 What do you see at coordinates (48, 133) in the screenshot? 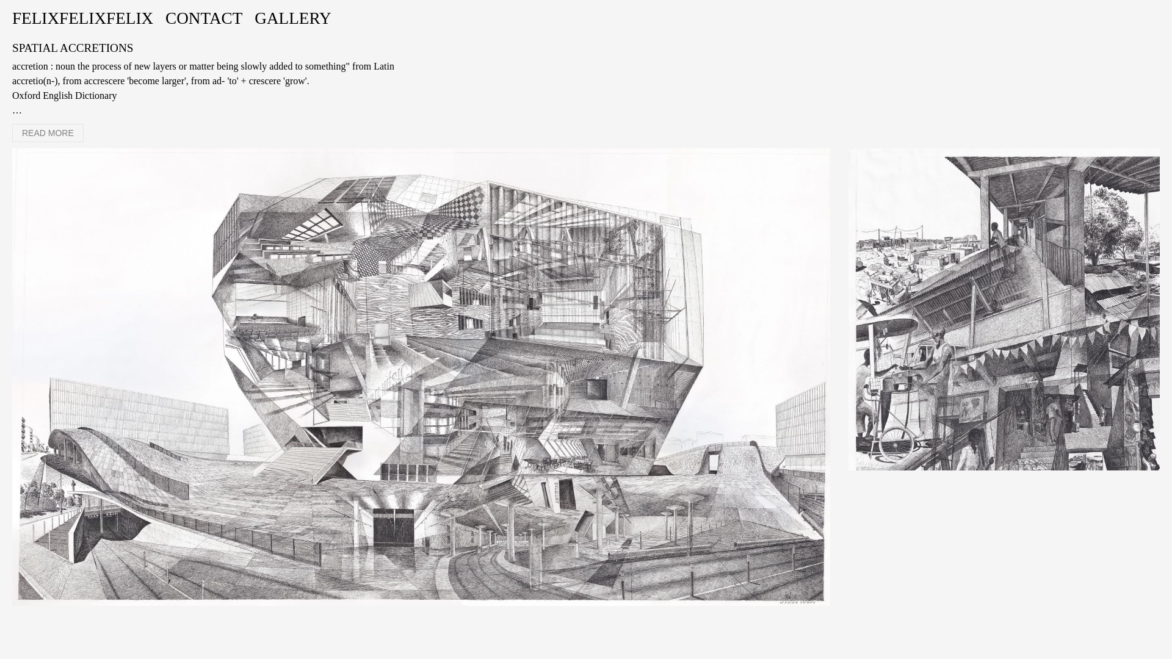
I see `READ MORE` at bounding box center [48, 133].